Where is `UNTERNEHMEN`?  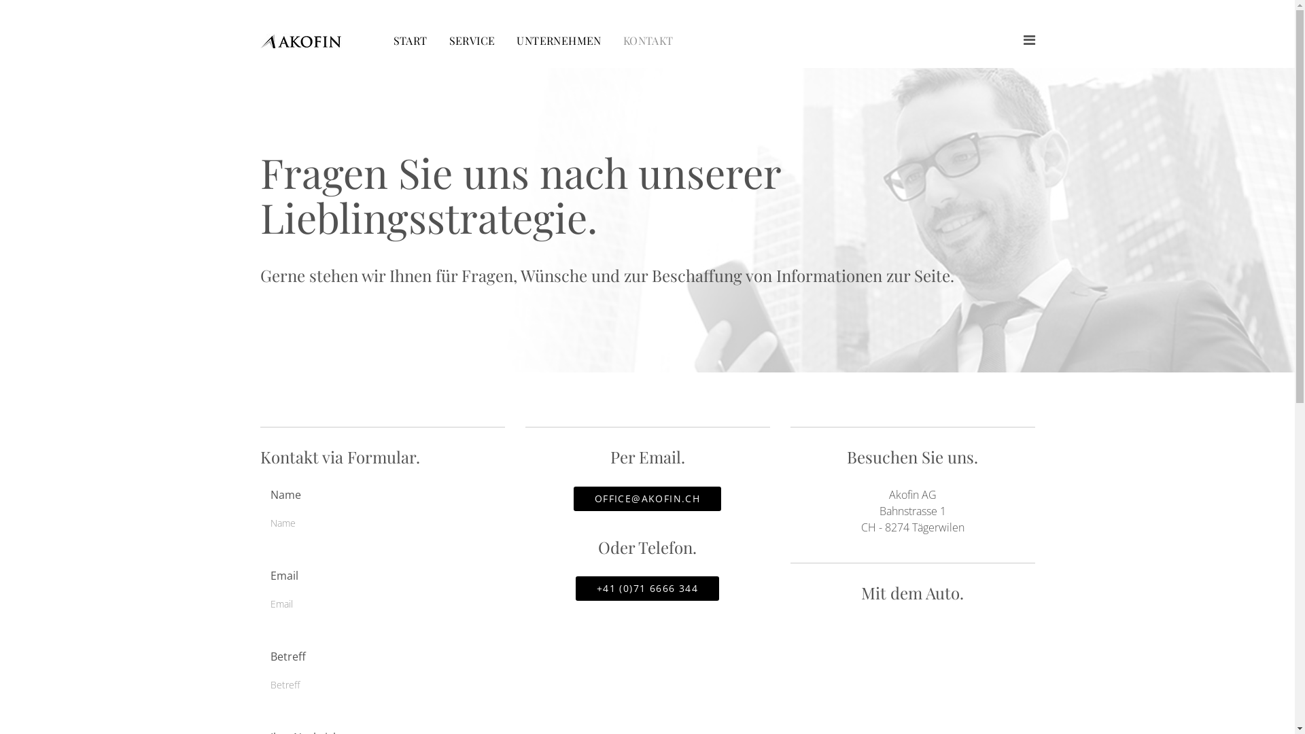 UNTERNEHMEN is located at coordinates (559, 41).